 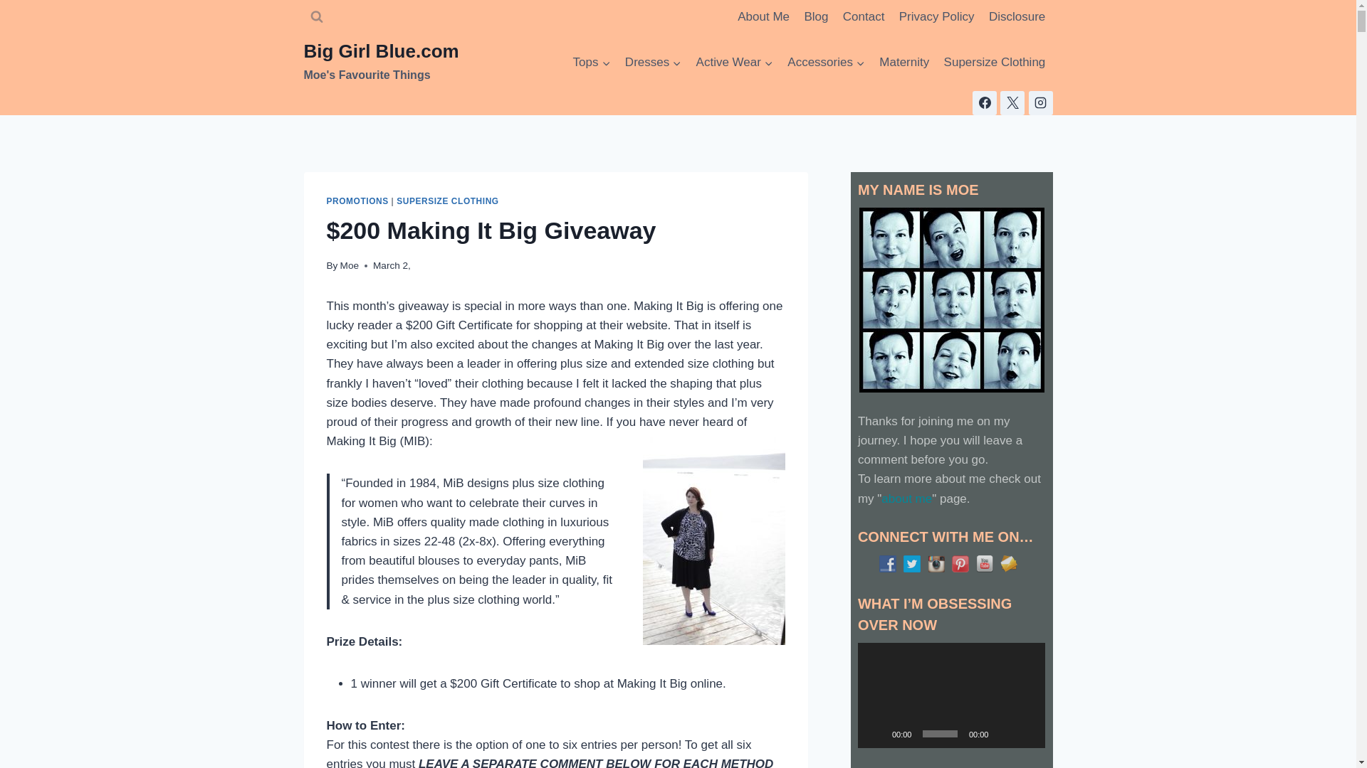 What do you see at coordinates (826, 63) in the screenshot?
I see `Accessories` at bounding box center [826, 63].